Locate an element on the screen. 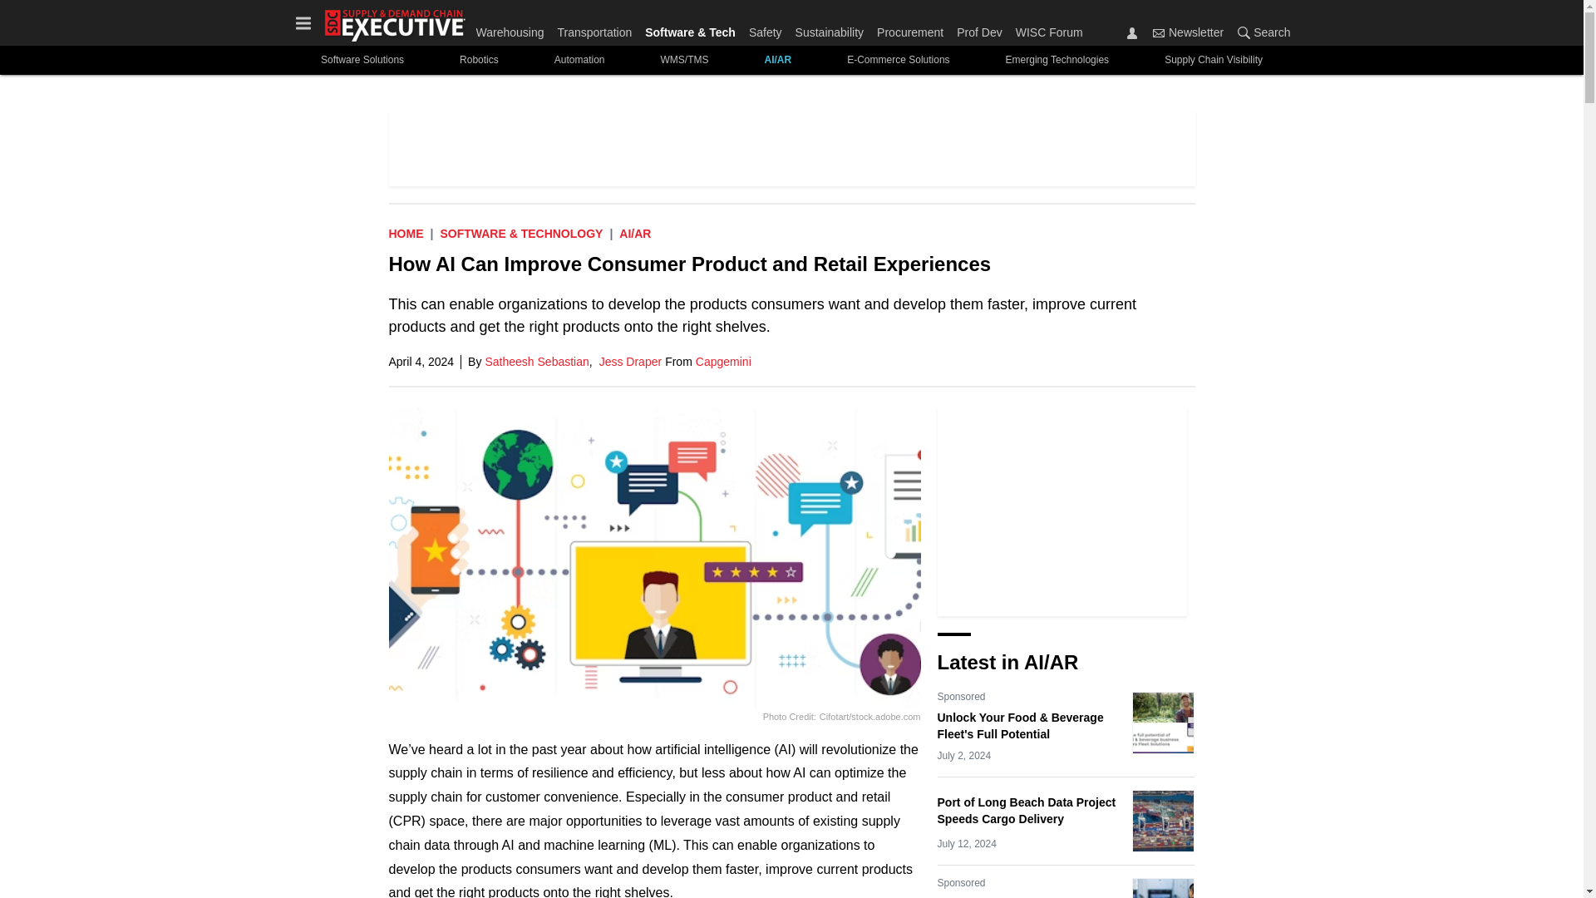  Software Solutions is located at coordinates (362, 60).